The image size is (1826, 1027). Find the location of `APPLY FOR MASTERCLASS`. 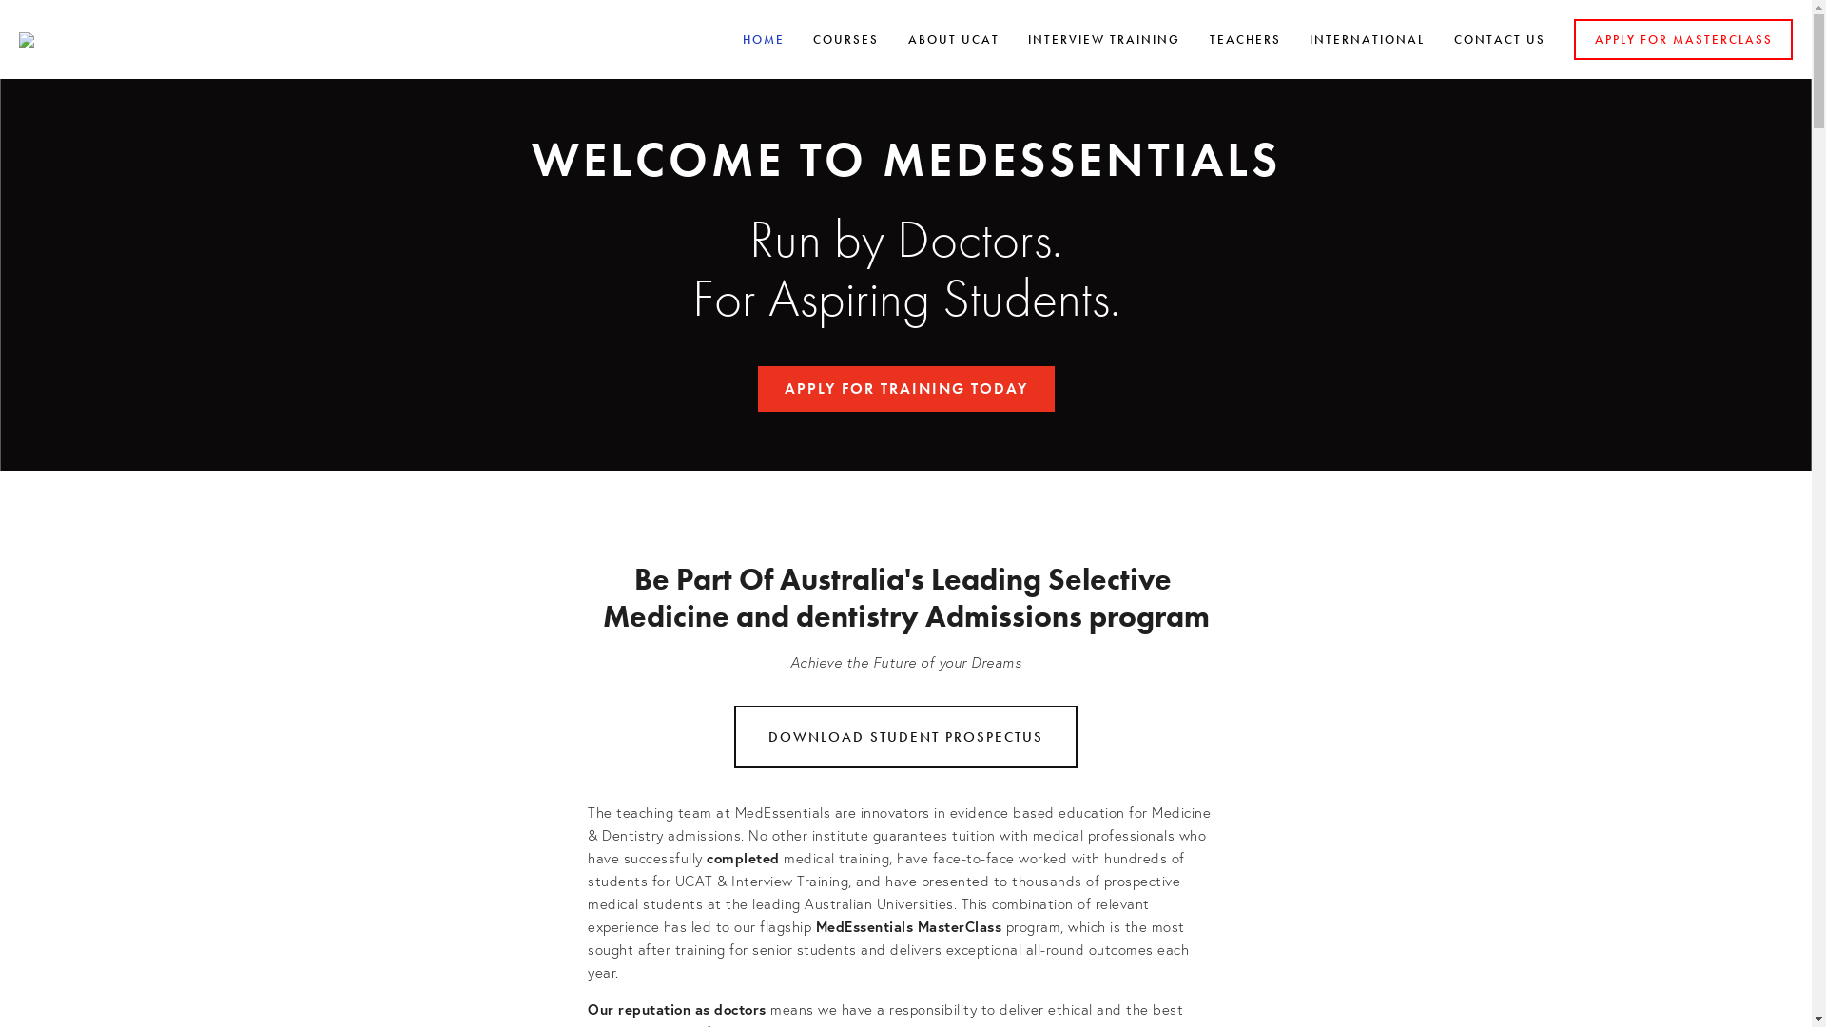

APPLY FOR MASTERCLASS is located at coordinates (1683, 40).